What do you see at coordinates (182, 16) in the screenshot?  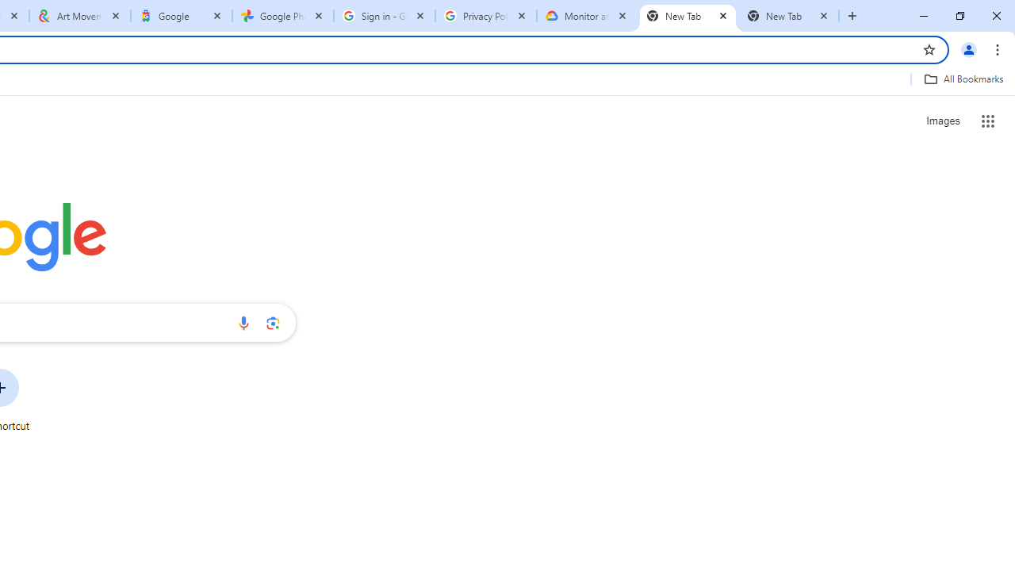 I see `Google` at bounding box center [182, 16].